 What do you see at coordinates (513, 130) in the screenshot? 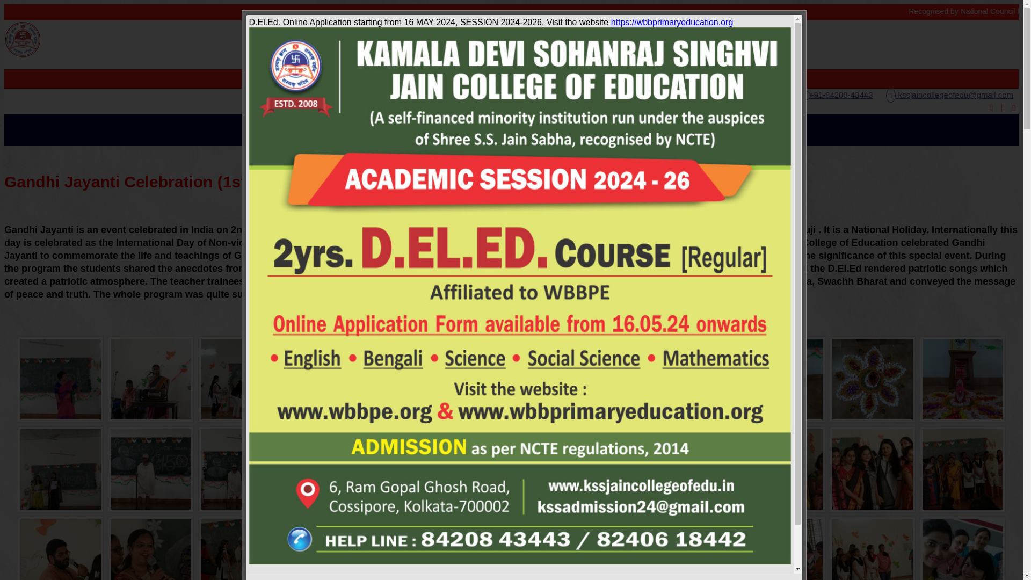
I see `Student Cell` at bounding box center [513, 130].